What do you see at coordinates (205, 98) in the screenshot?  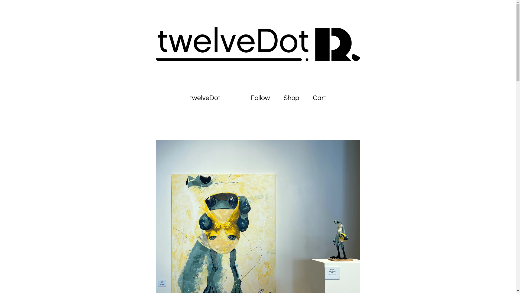 I see `twelveDot` at bounding box center [205, 98].